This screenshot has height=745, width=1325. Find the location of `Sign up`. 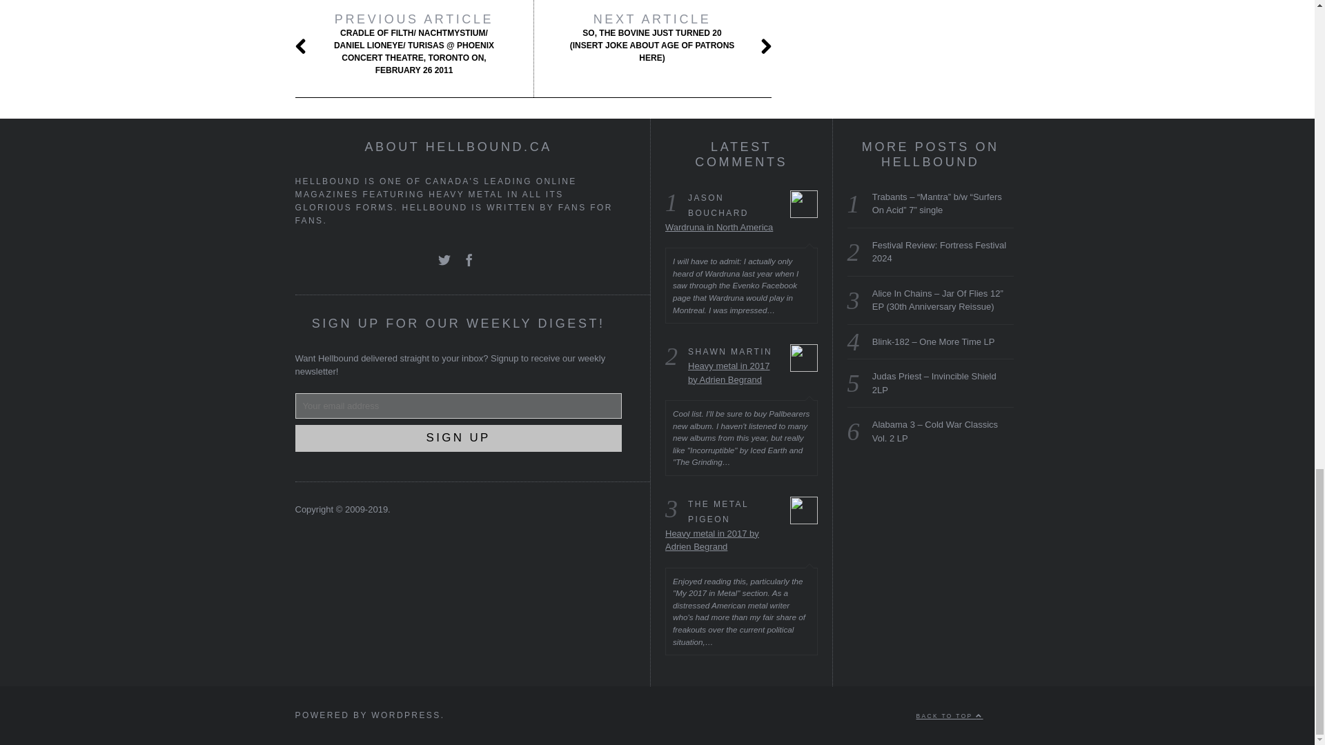

Sign up is located at coordinates (458, 437).